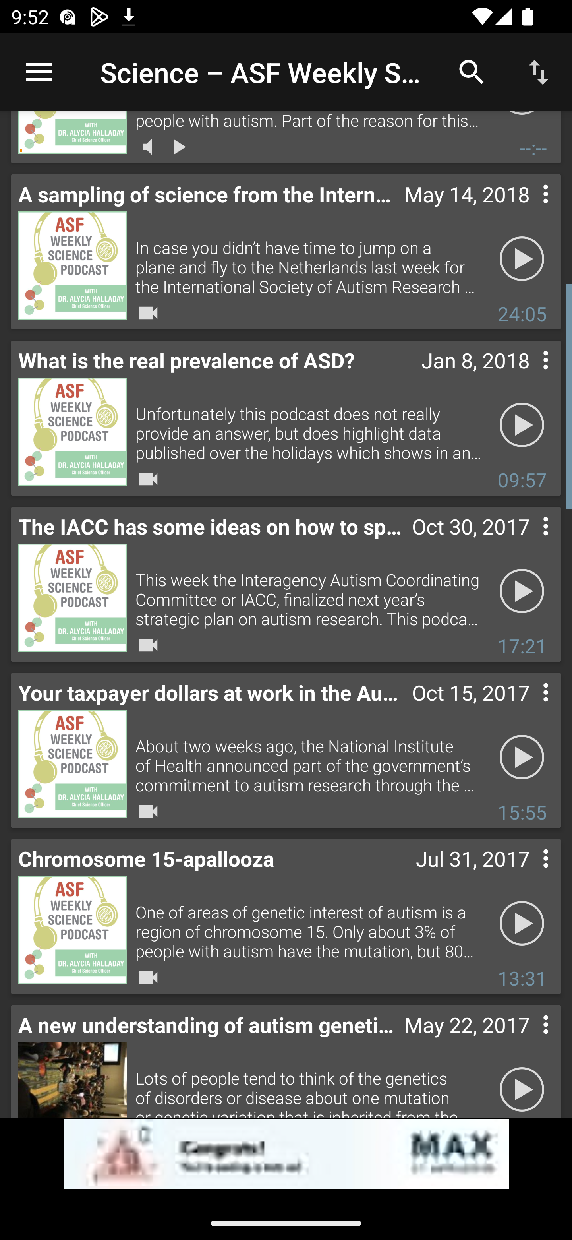 This screenshot has height=1240, width=572. Describe the element at coordinates (522, 1083) in the screenshot. I see `Play` at that location.